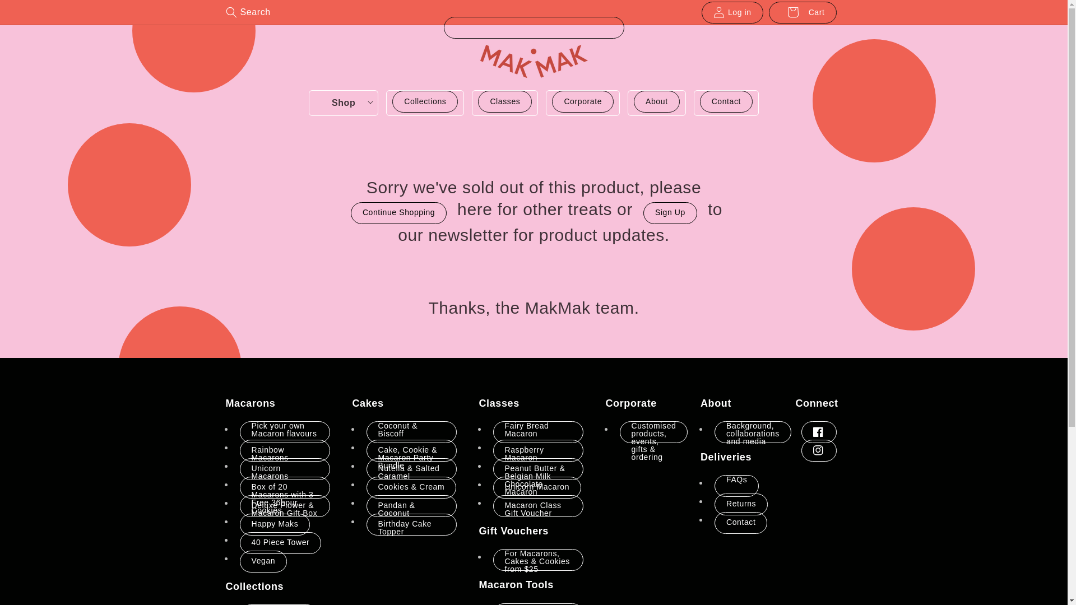  What do you see at coordinates (411, 450) in the screenshot?
I see `Cake, Cookie & Macaron Party Bundle` at bounding box center [411, 450].